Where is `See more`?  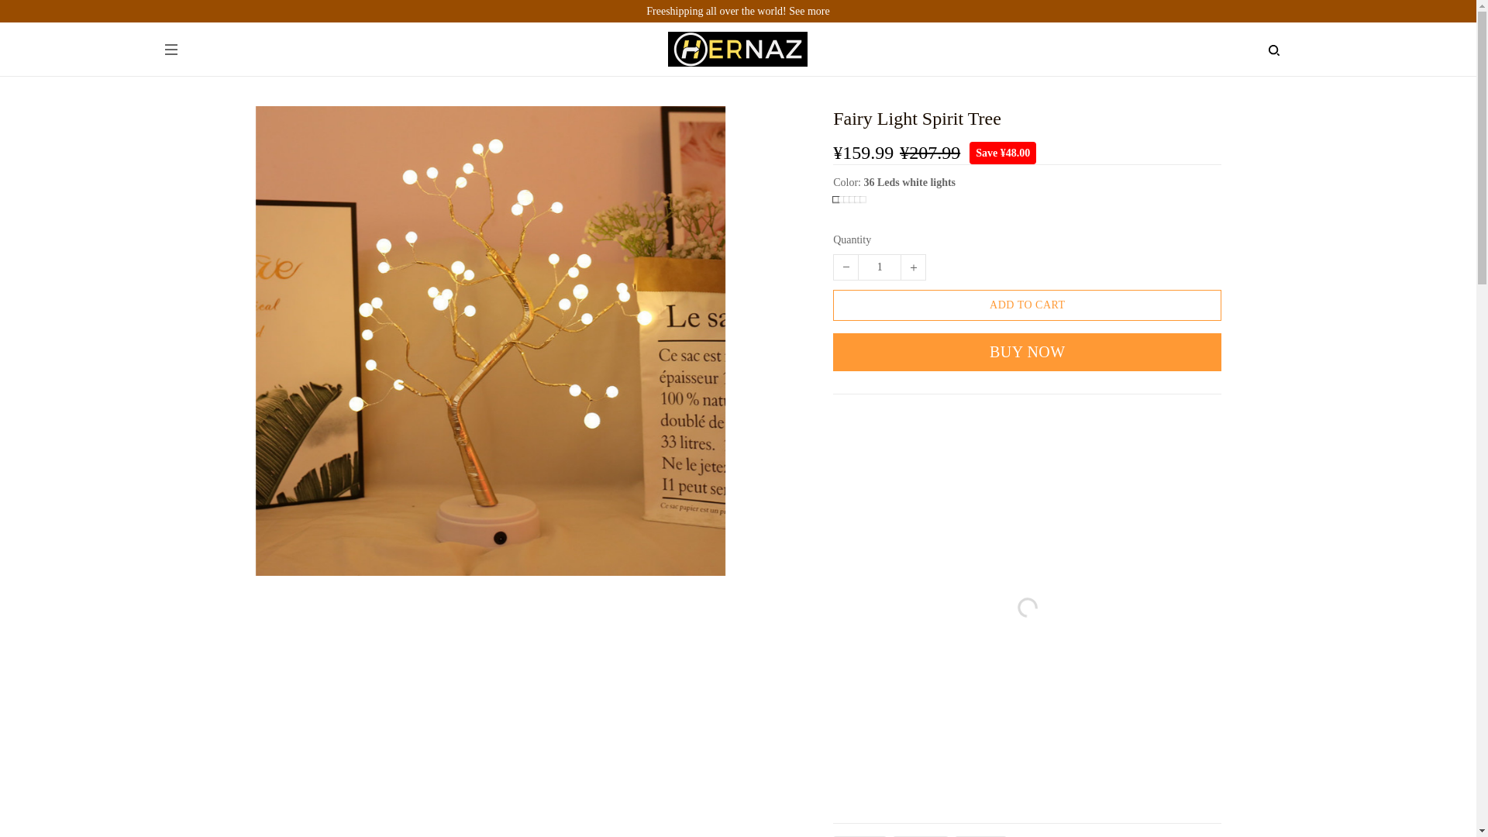 See more is located at coordinates (808, 11).